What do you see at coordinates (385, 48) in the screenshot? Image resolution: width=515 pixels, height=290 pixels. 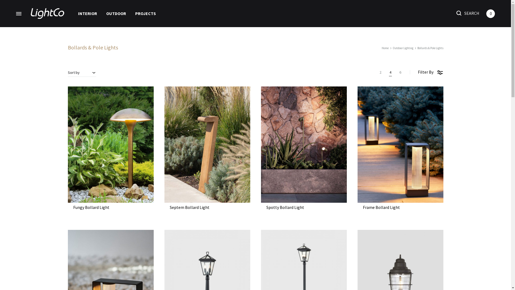 I see `Home` at bounding box center [385, 48].